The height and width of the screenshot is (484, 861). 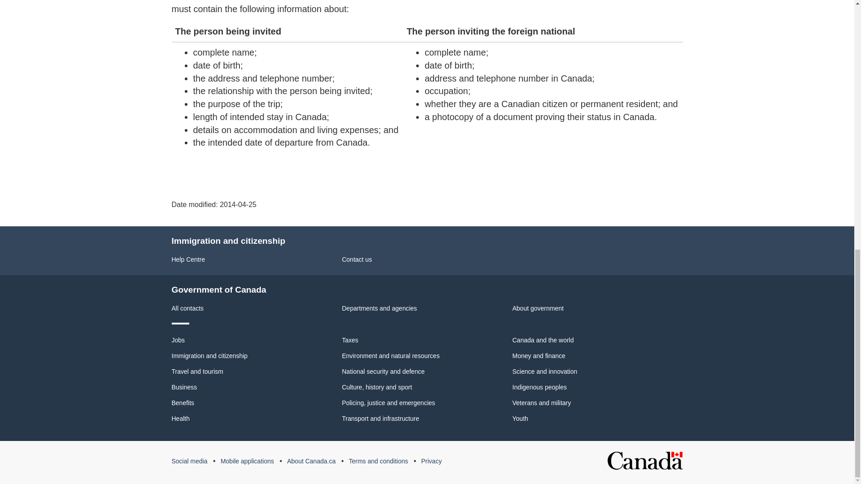 I want to click on Departments and agencies, so click(x=379, y=308).